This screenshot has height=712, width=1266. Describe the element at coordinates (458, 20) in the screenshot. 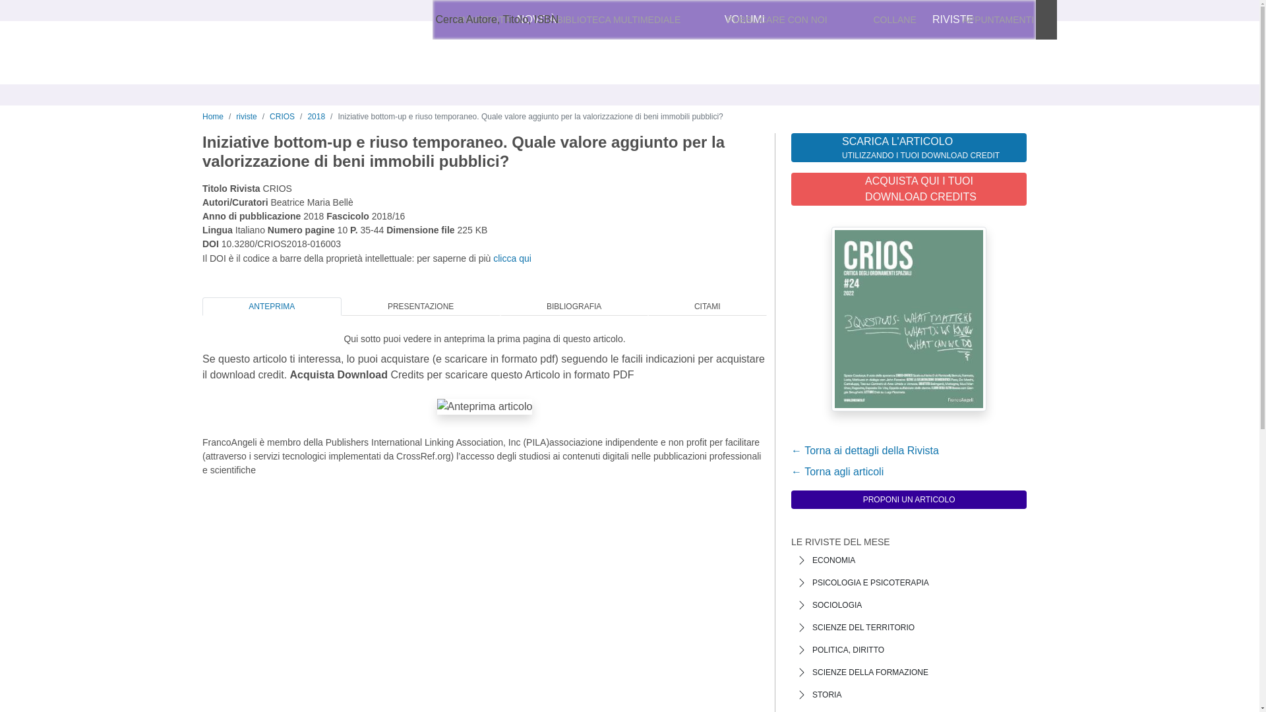

I see `chi siamo` at that location.